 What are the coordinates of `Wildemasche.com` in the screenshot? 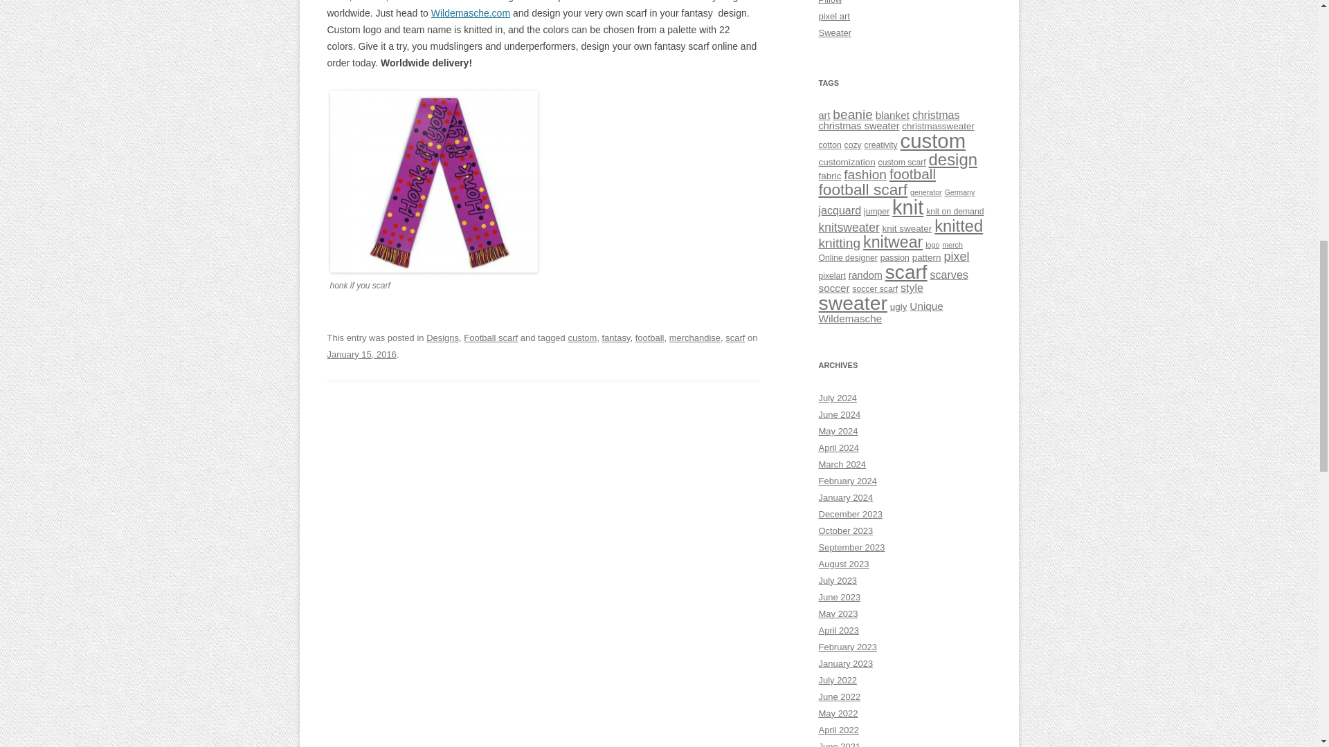 It's located at (471, 12).